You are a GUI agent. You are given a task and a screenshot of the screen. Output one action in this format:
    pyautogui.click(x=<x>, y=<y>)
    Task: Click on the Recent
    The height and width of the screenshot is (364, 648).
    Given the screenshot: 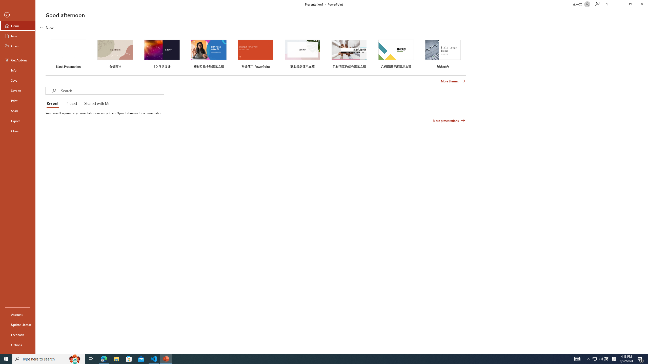 What is the action you would take?
    pyautogui.click(x=53, y=104)
    